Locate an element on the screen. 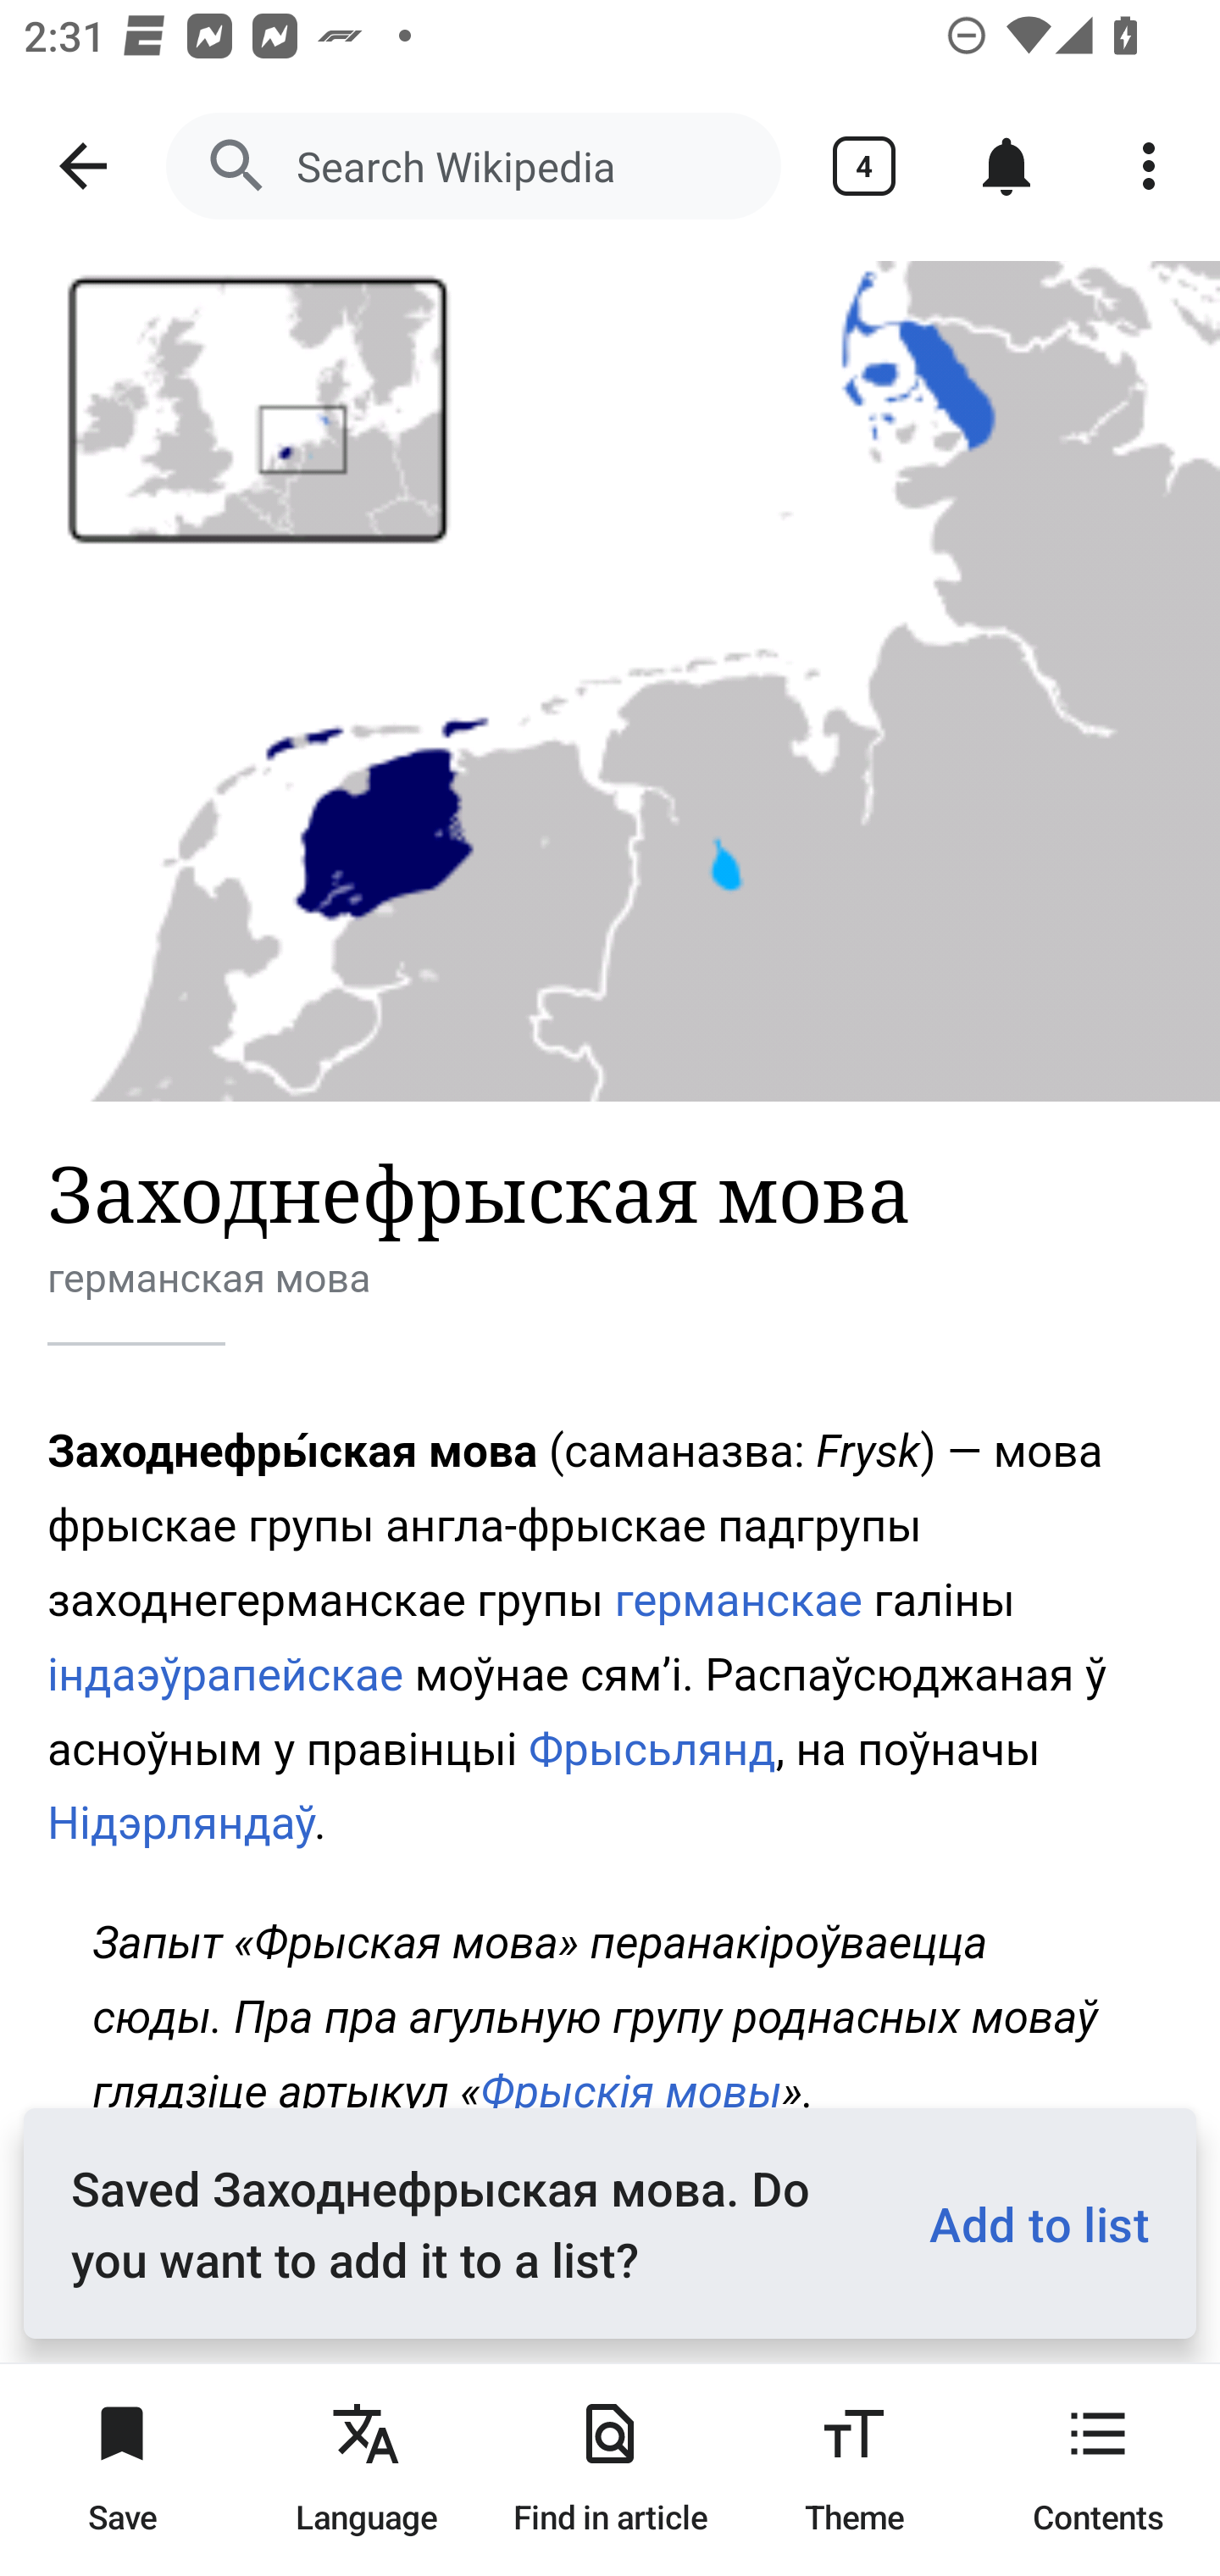 The width and height of the screenshot is (1220, 2576). Show tabs 4 is located at coordinates (864, 166).